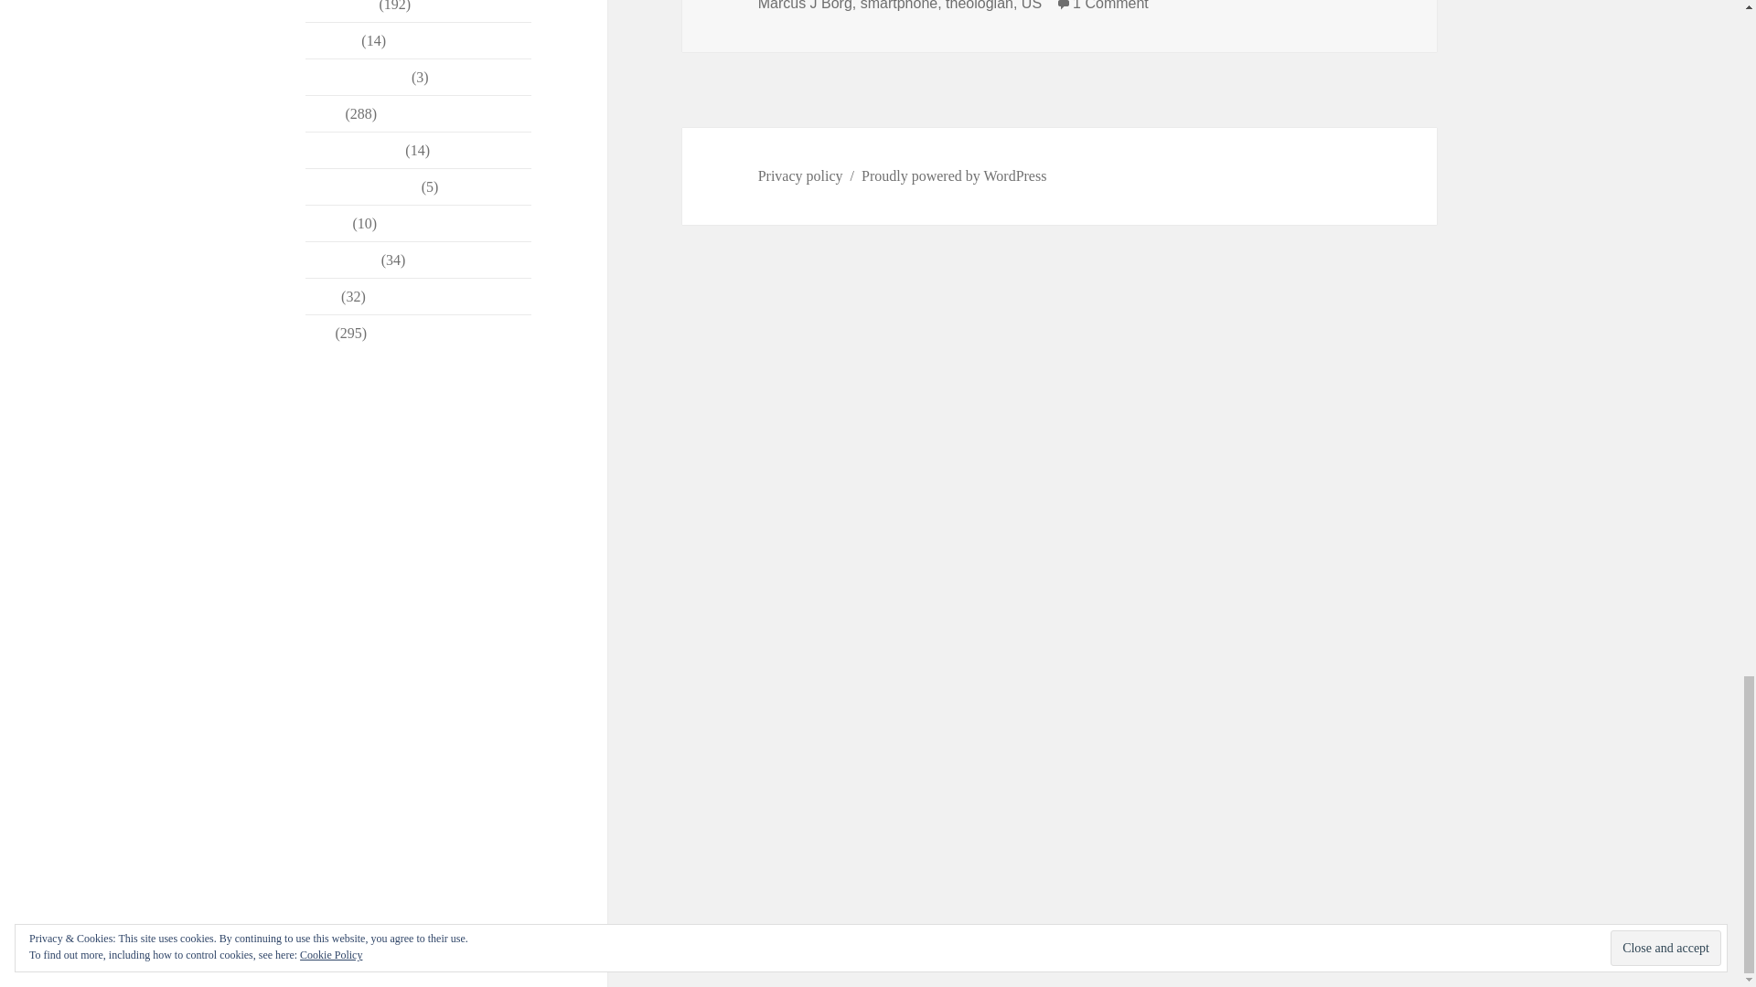  I want to click on Mahjong, so click(331, 40).